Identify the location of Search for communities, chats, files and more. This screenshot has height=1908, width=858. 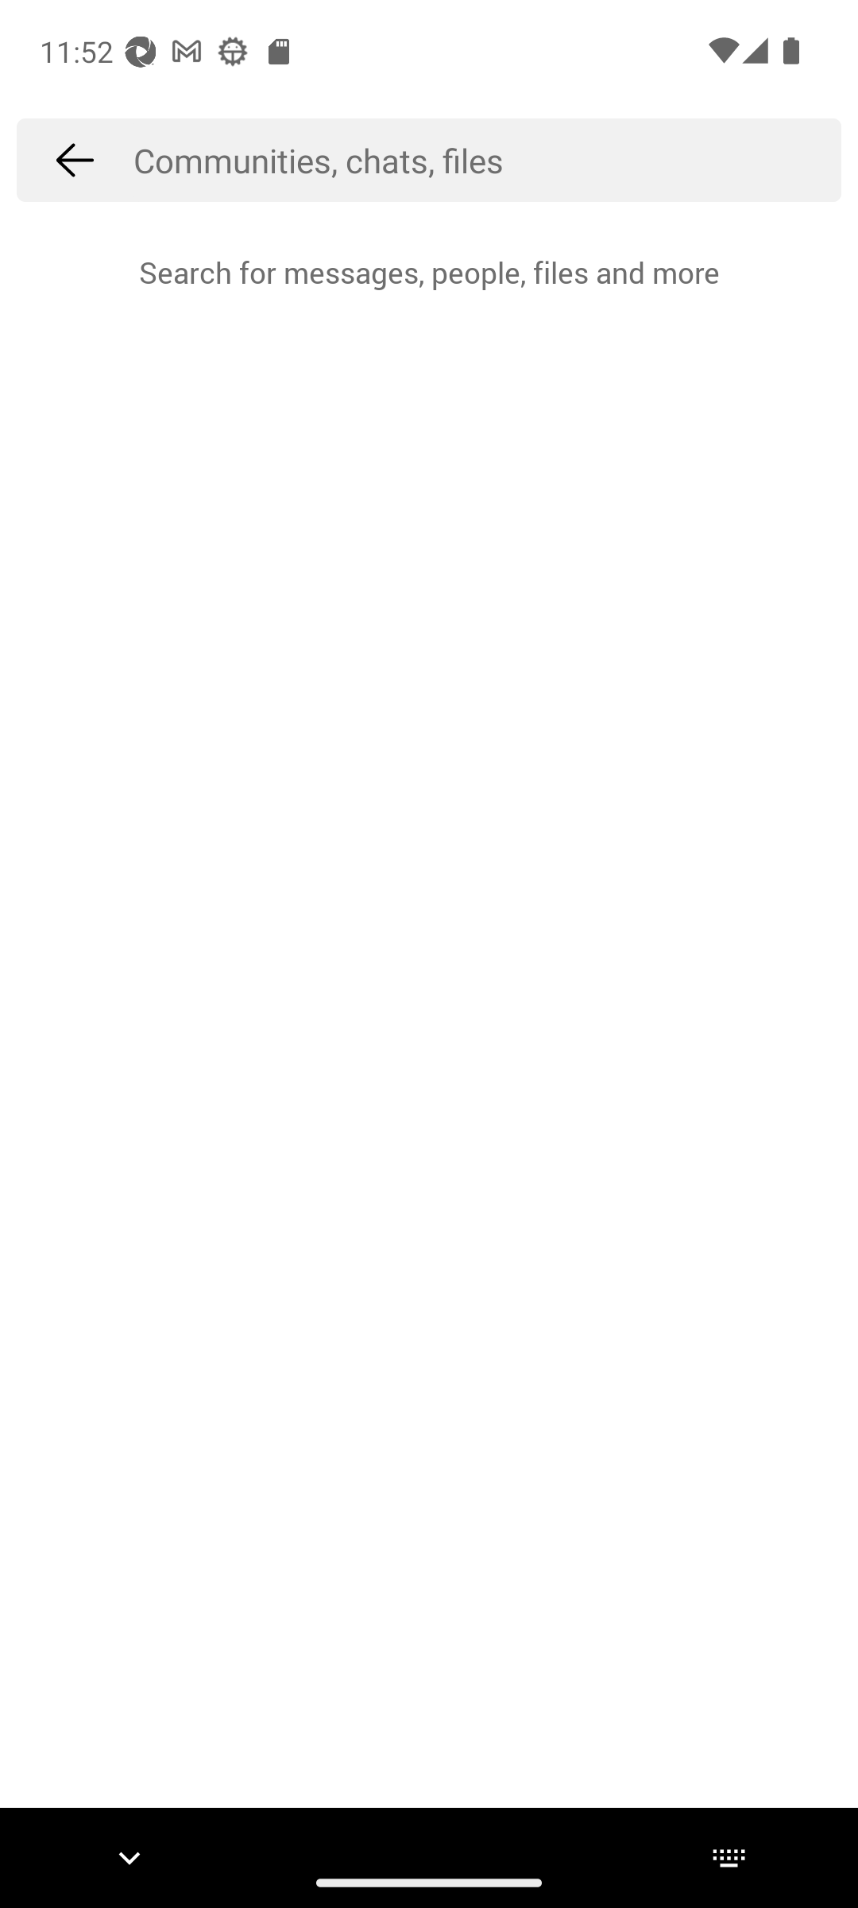
(488, 160).